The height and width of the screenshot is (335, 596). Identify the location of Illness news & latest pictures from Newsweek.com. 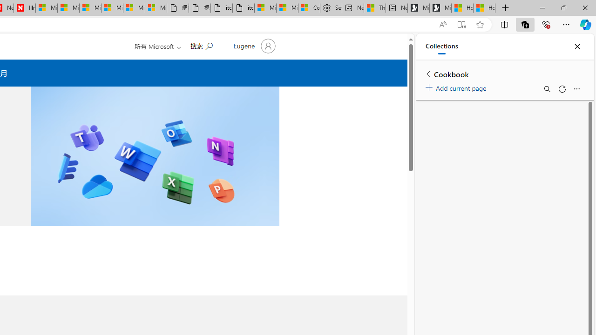
(24, 8).